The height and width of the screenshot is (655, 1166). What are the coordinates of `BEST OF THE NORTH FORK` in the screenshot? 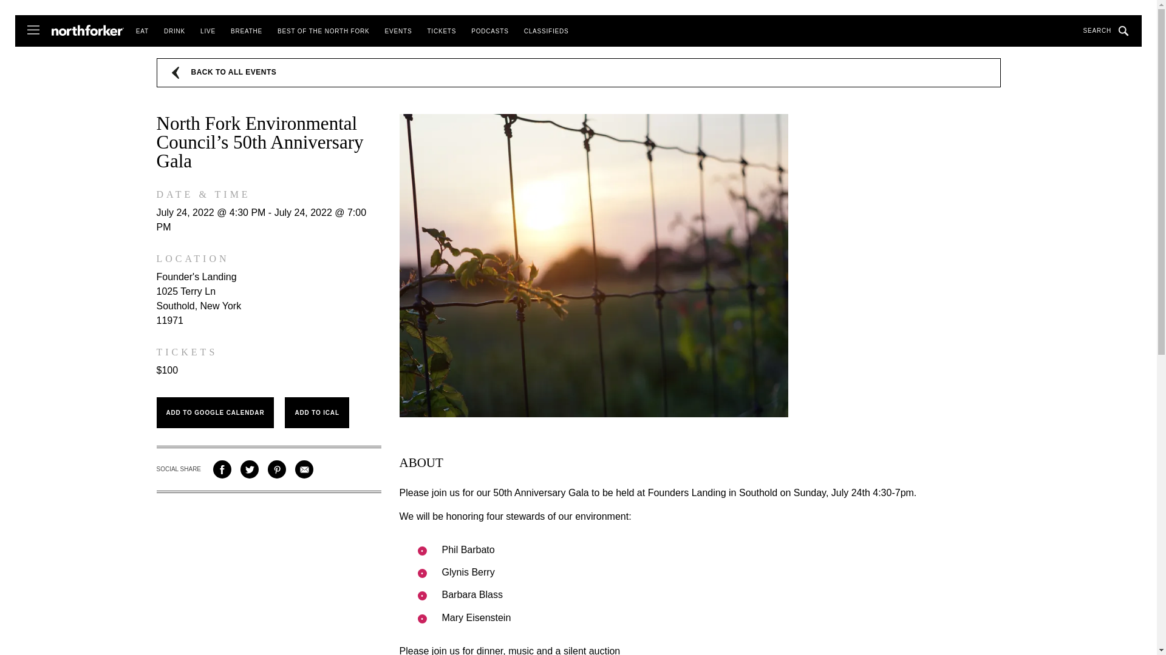 It's located at (323, 32).